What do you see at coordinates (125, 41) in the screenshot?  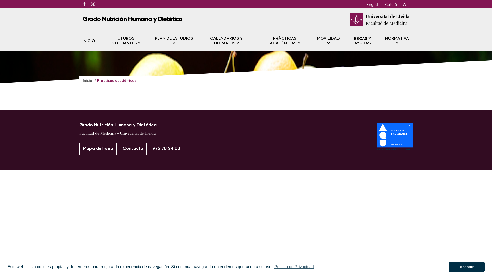 I see `FUTUROS ESTUDIANTES` at bounding box center [125, 41].